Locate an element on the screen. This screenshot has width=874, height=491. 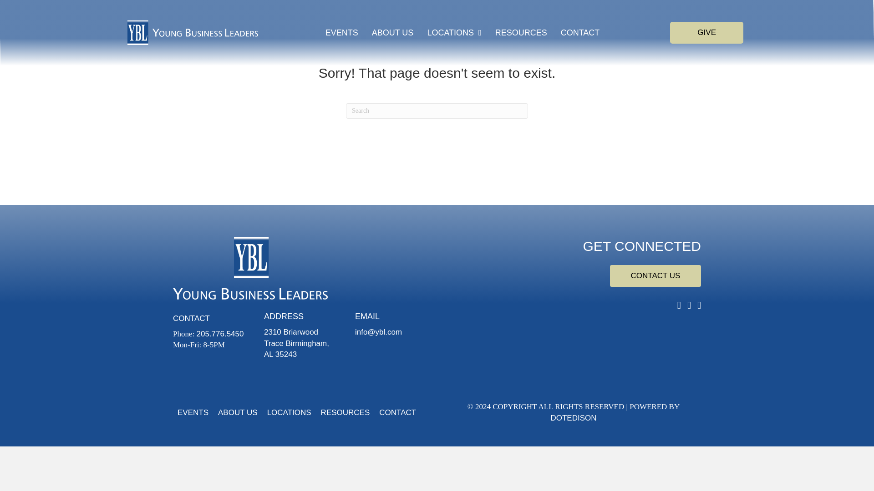
ABOUT US is located at coordinates (392, 32).